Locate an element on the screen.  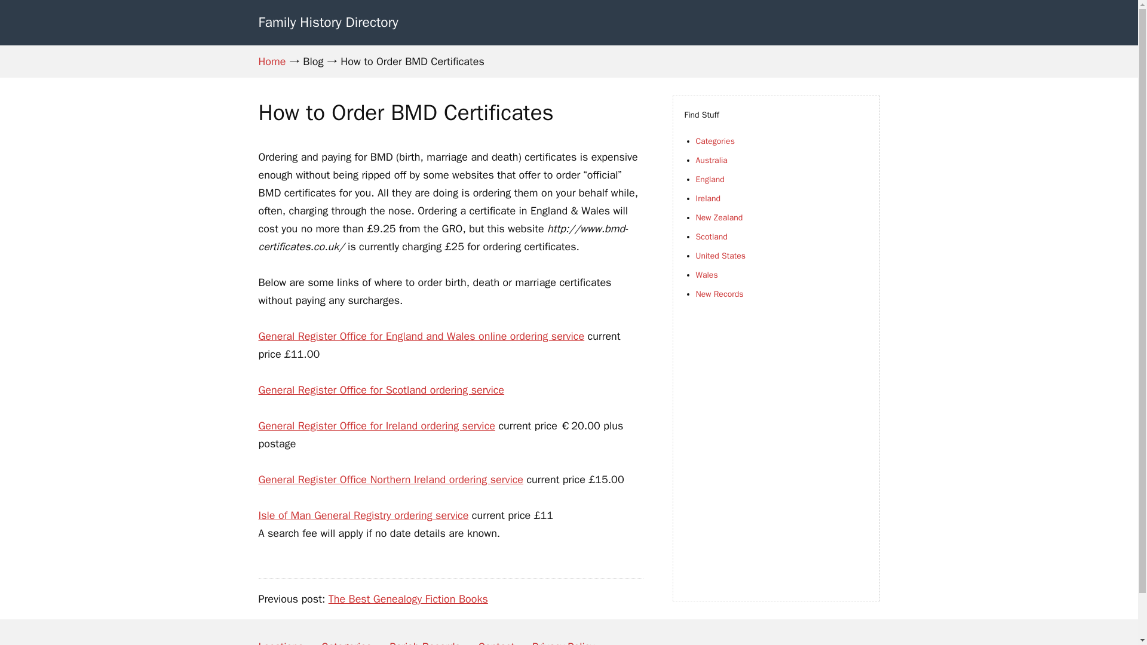
Blog is located at coordinates (313, 61).